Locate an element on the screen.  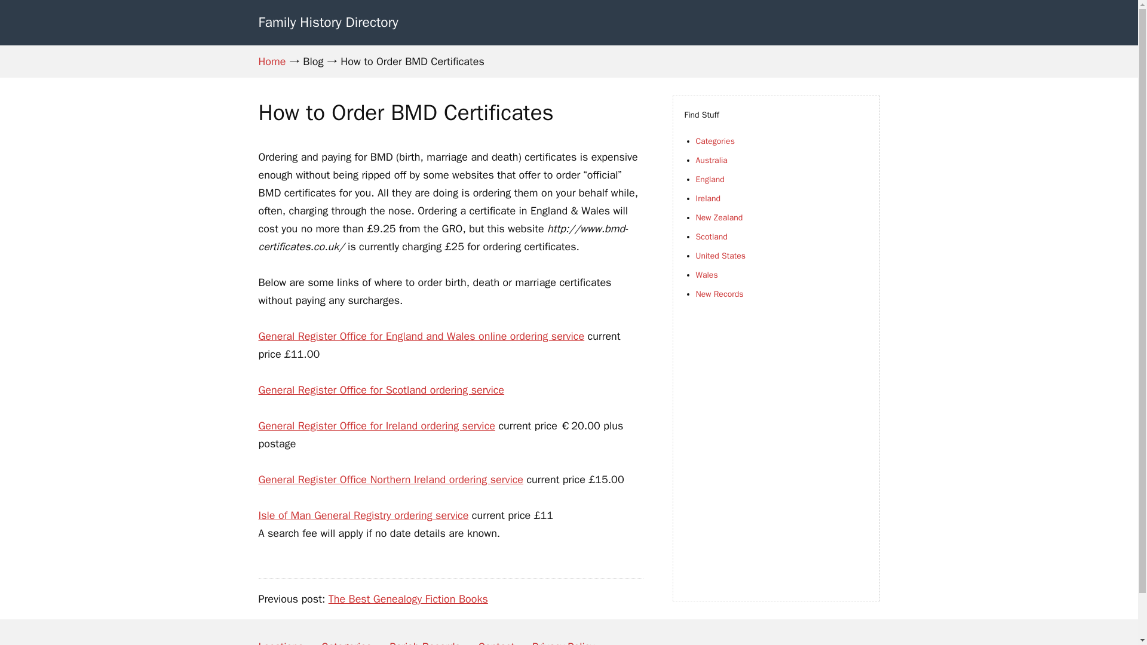
Blog is located at coordinates (313, 61).